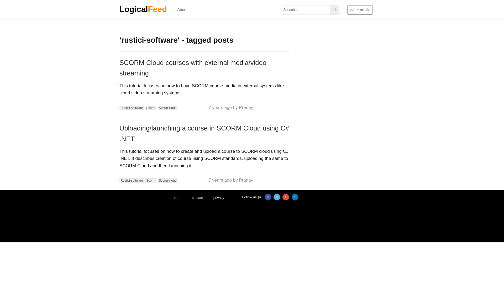 Image resolution: width=504 pixels, height=283 pixels. What do you see at coordinates (177, 198) in the screenshot?
I see `about` at bounding box center [177, 198].